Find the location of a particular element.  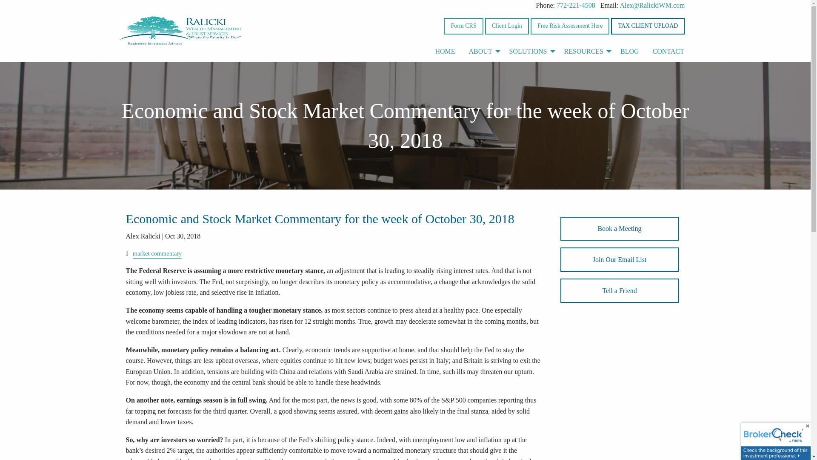

CONTACT is located at coordinates (668, 51).